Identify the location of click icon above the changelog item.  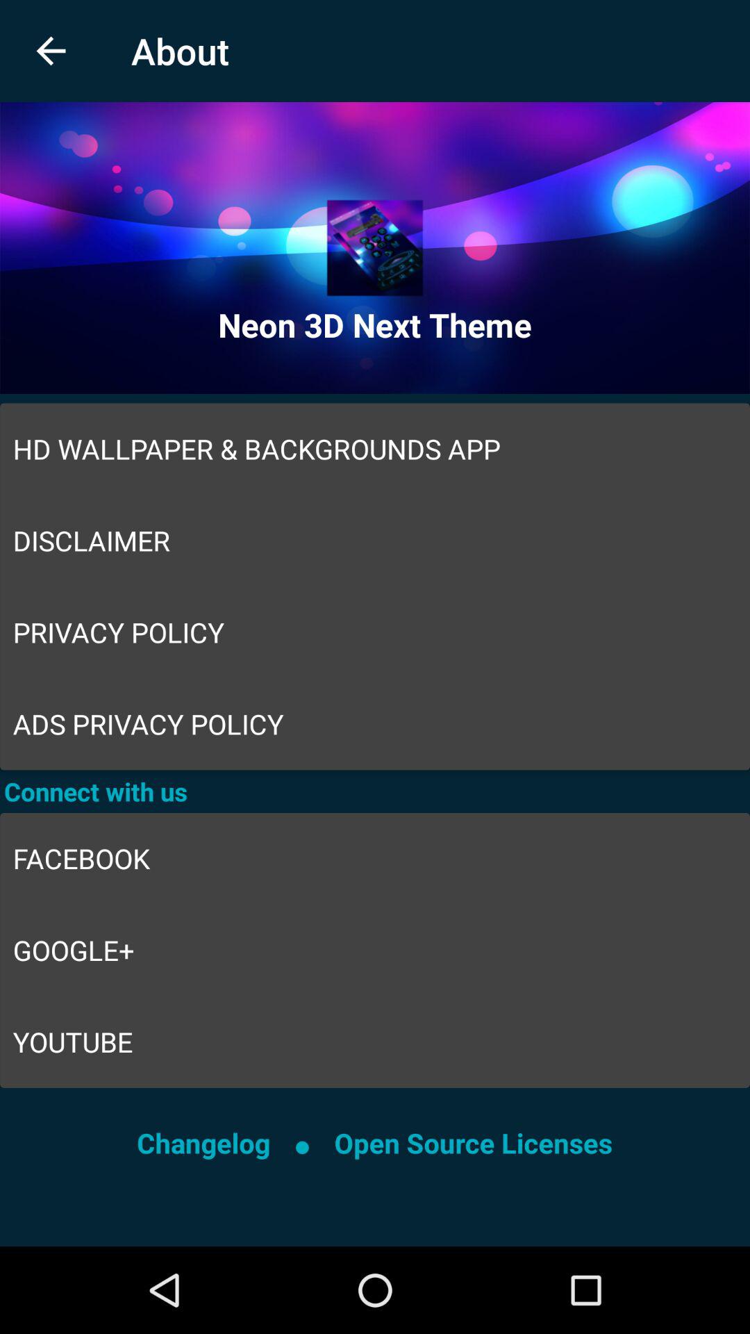
(375, 1042).